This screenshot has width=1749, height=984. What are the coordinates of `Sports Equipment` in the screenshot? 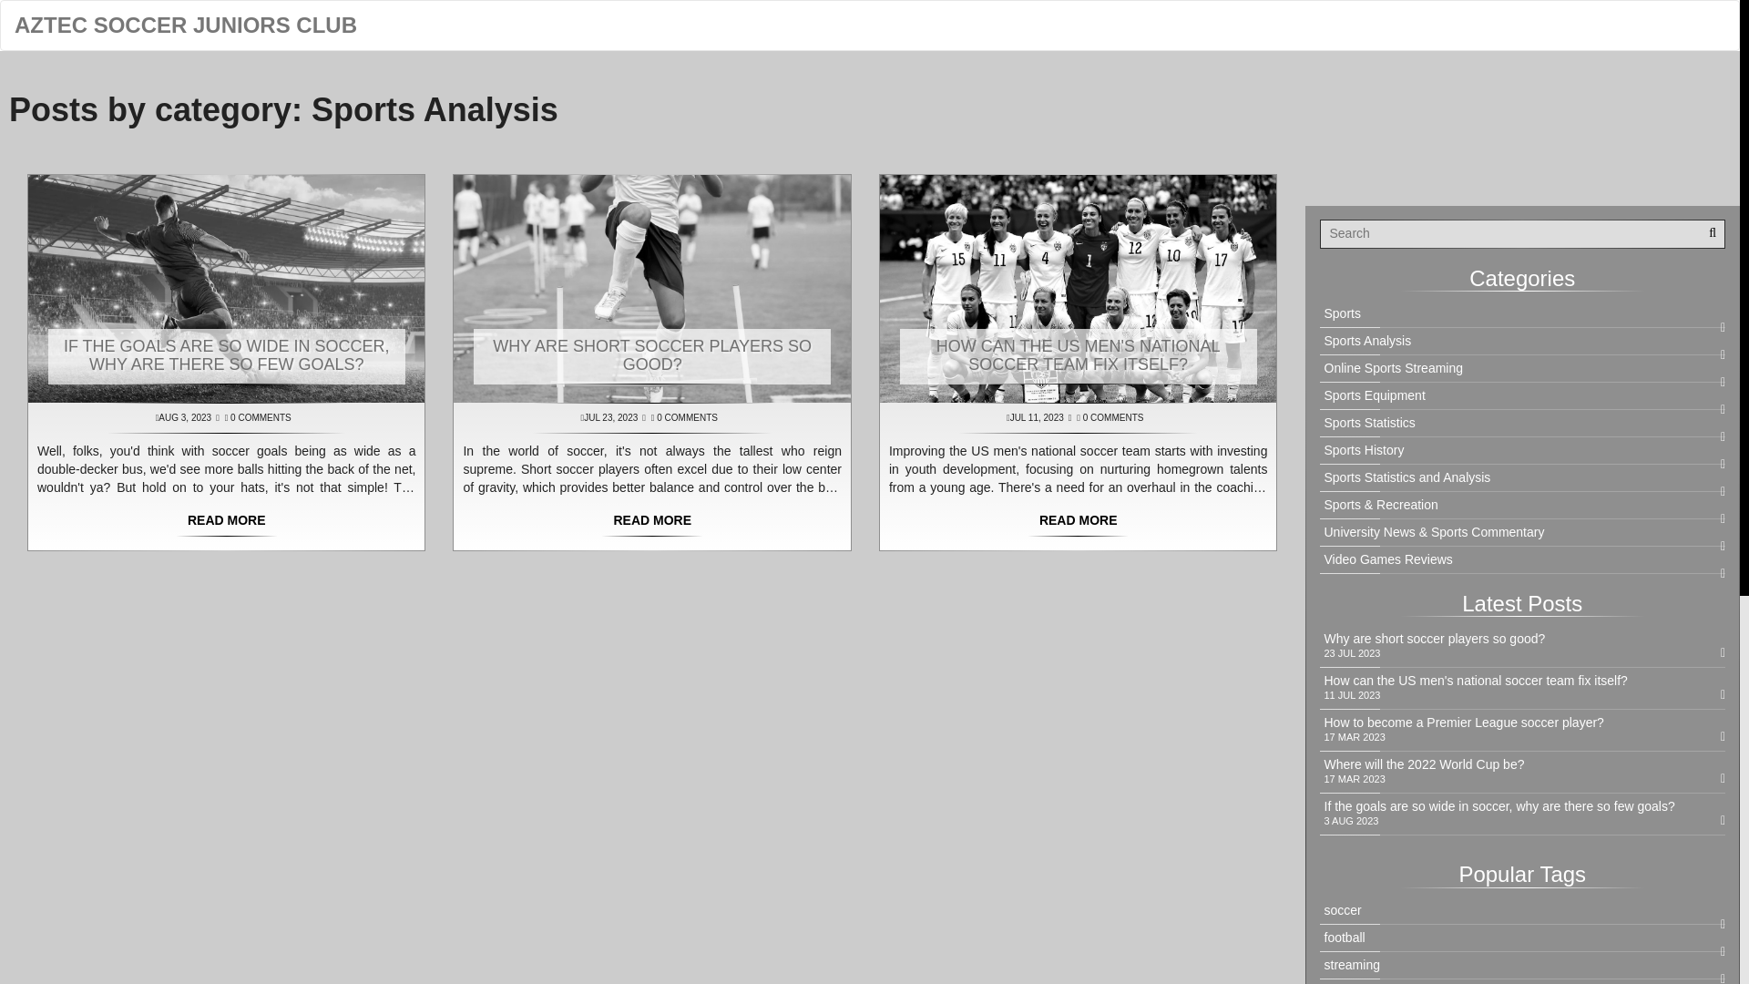 It's located at (1522, 395).